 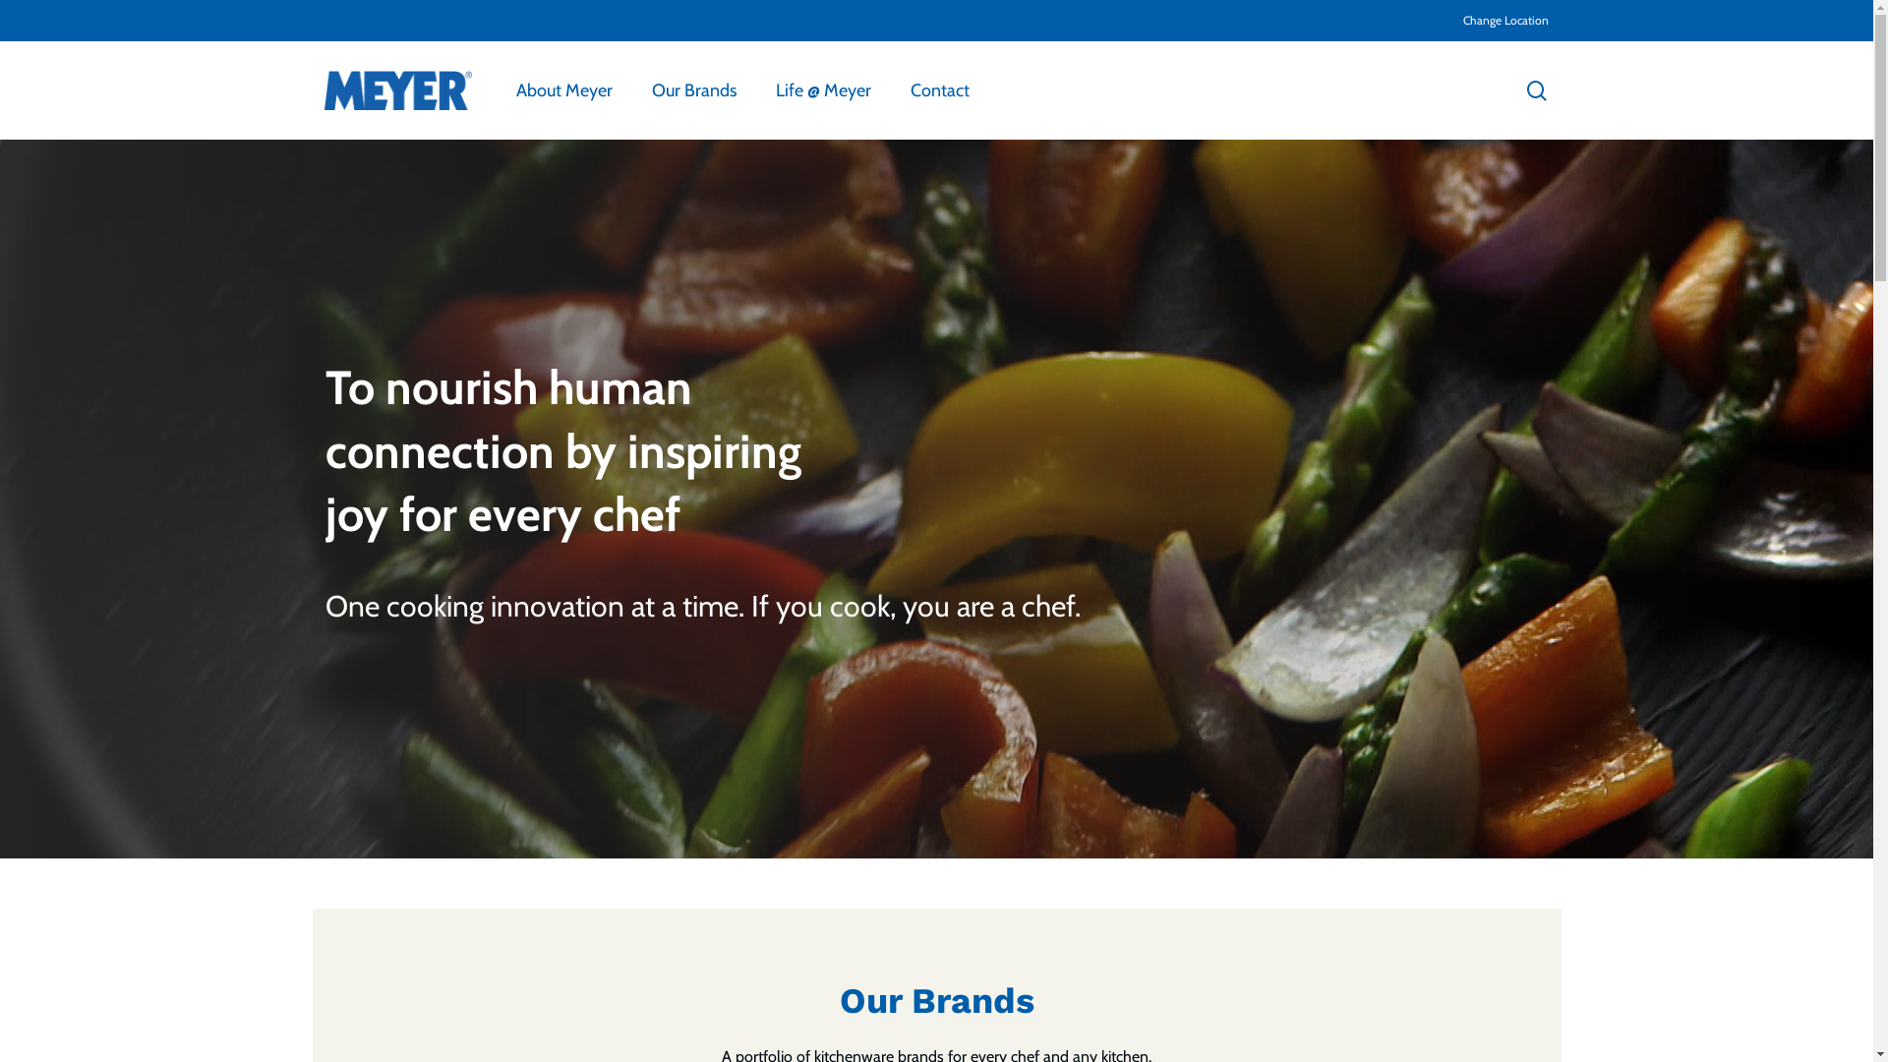 I want to click on Change Location, so click(x=1506, y=21).